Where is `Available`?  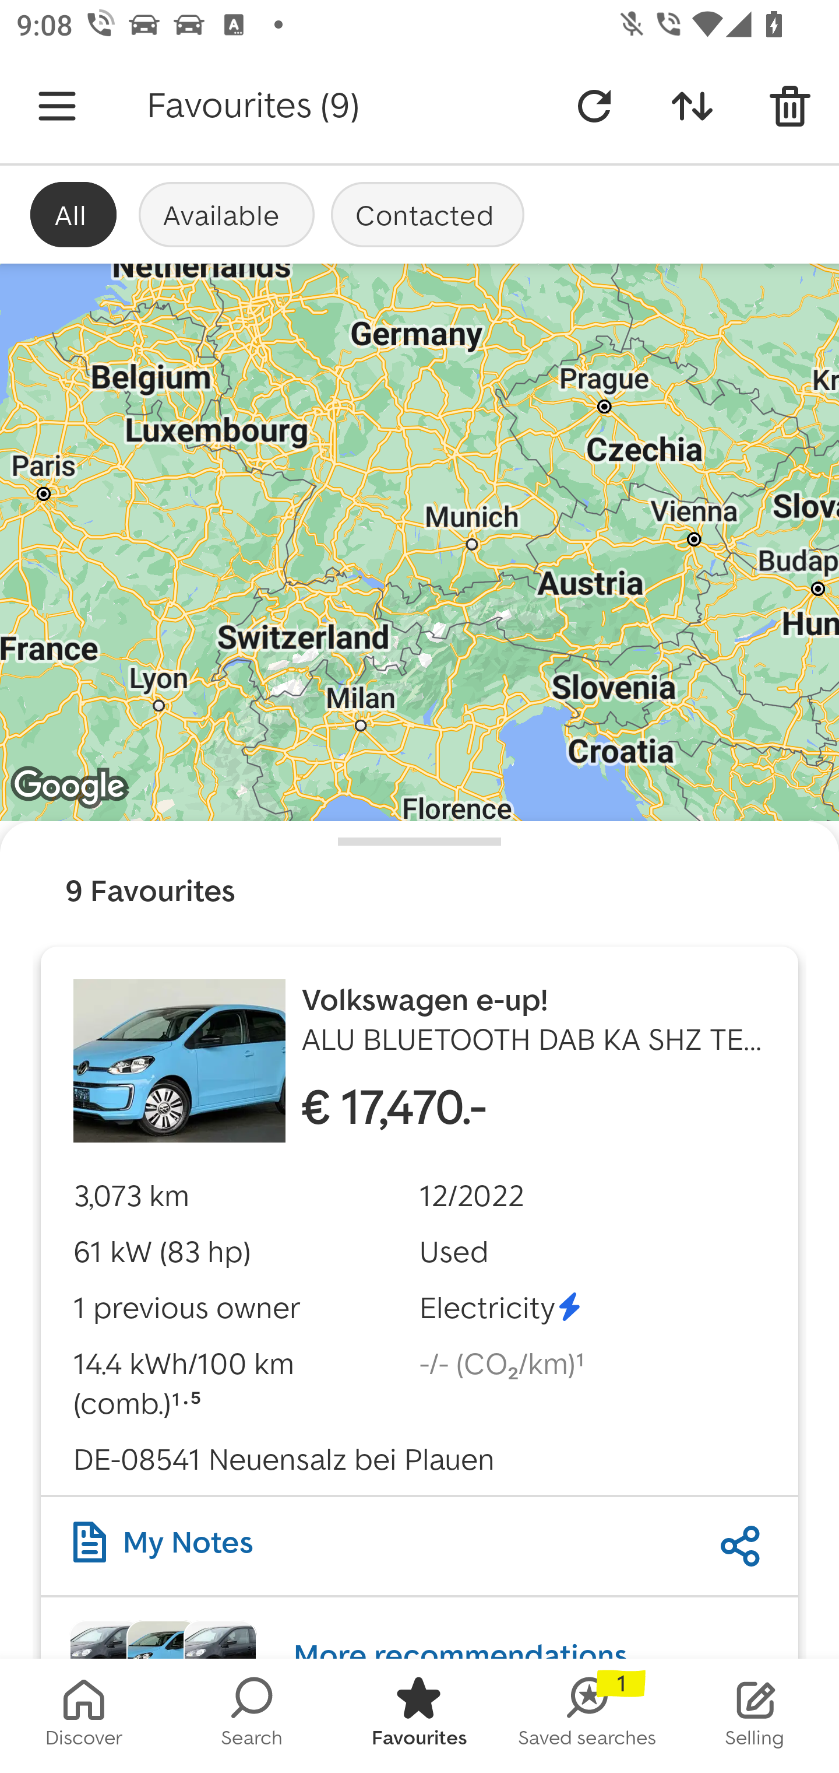
Available is located at coordinates (226, 214).